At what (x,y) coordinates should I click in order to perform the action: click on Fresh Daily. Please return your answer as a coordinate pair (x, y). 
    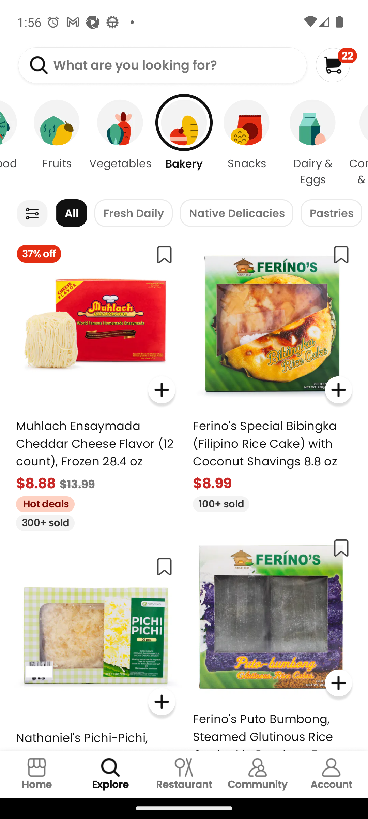
    Looking at the image, I should click on (133, 213).